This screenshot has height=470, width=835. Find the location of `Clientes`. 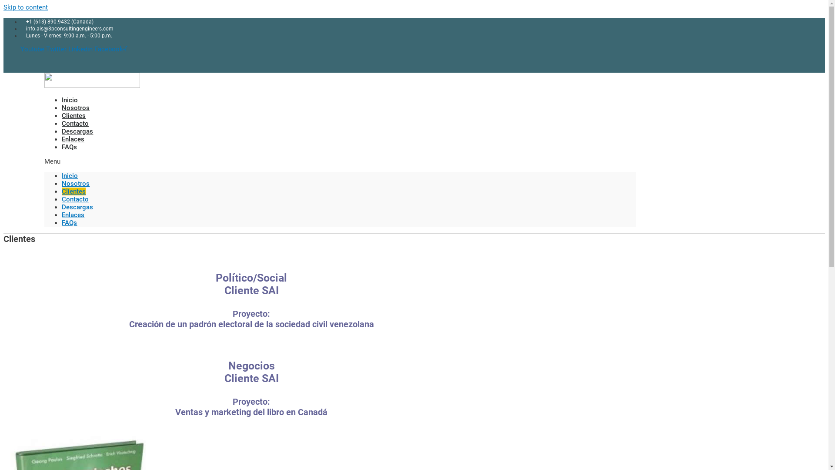

Clientes is located at coordinates (74, 191).